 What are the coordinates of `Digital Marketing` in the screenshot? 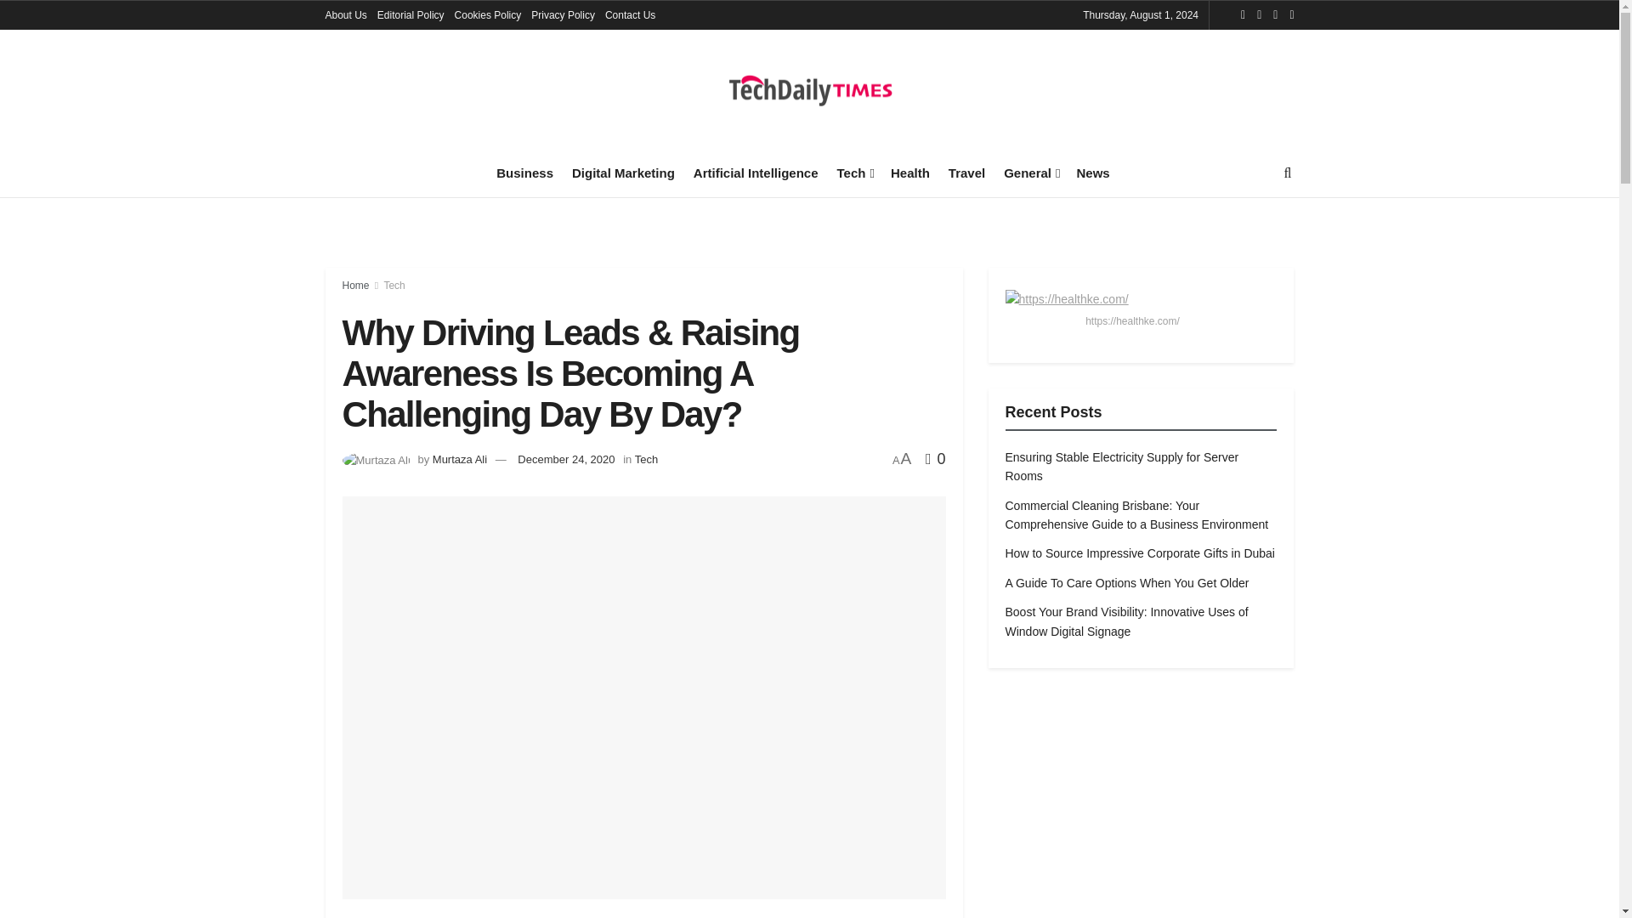 It's located at (624, 173).